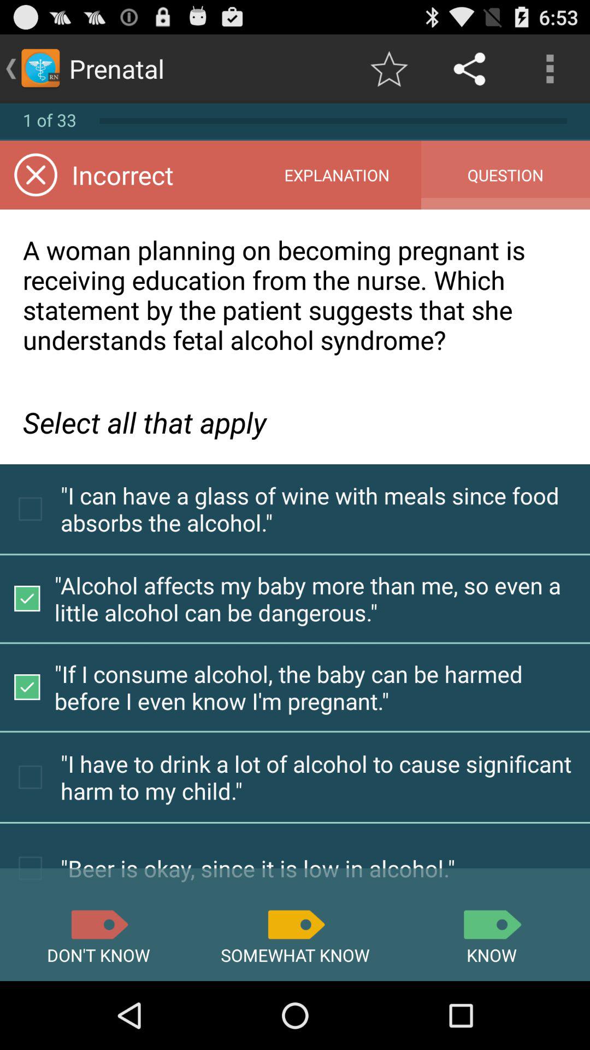 The width and height of the screenshot is (590, 1050). What do you see at coordinates (295, 924) in the screenshot?
I see `select the icon below the beer is okay item` at bounding box center [295, 924].